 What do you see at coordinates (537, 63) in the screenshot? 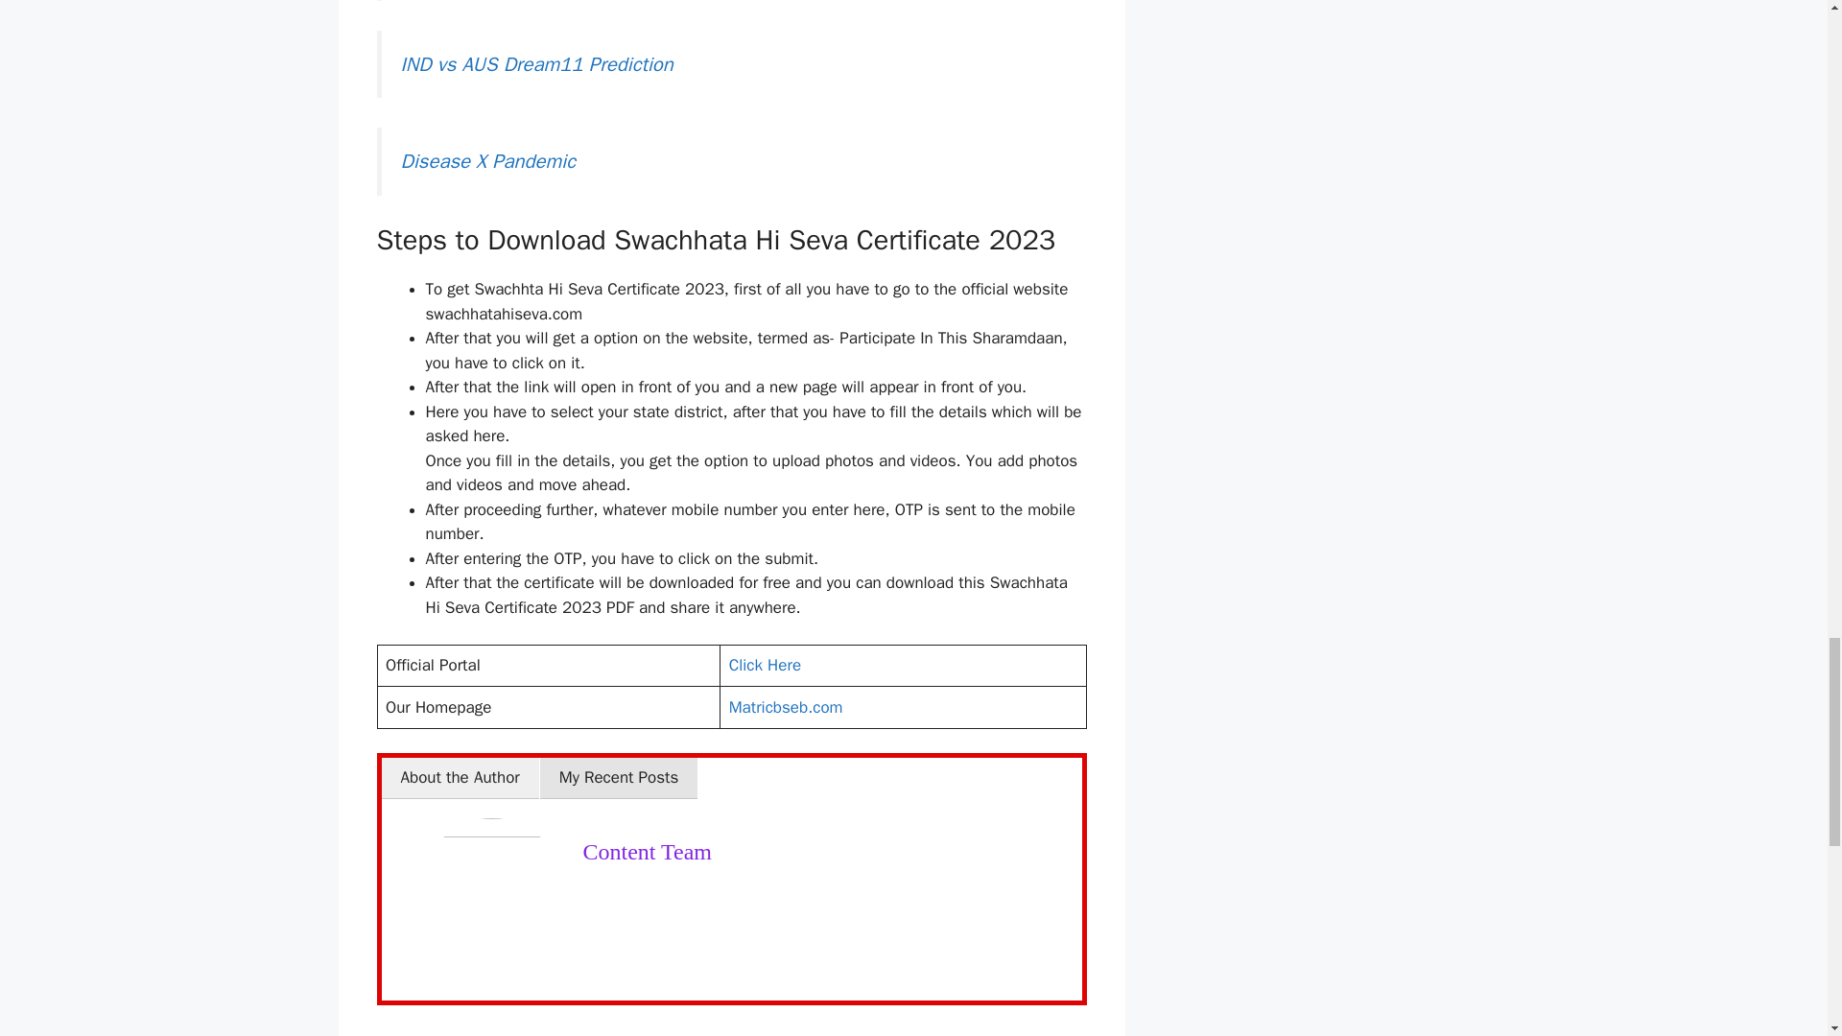
I see `IND vs AUS Dream11 Prediction` at bounding box center [537, 63].